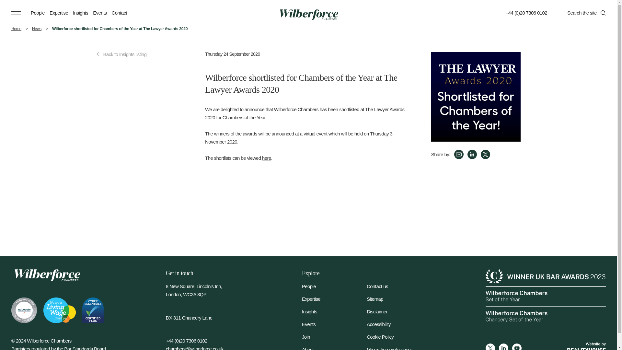 Image resolution: width=622 pixels, height=350 pixels. Describe the element at coordinates (334, 324) in the screenshot. I see `Events` at that location.